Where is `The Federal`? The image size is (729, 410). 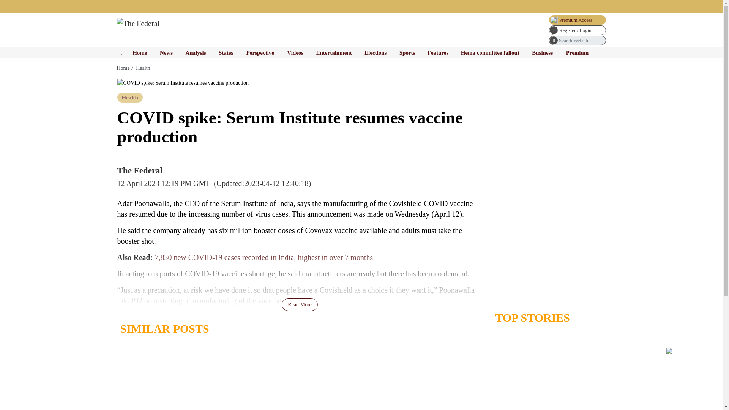
The Federal is located at coordinates (138, 24).